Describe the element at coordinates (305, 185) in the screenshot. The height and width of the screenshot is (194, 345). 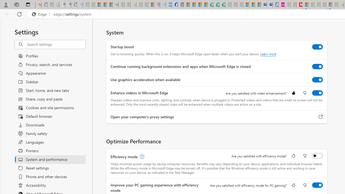
I see `Dislike` at that location.